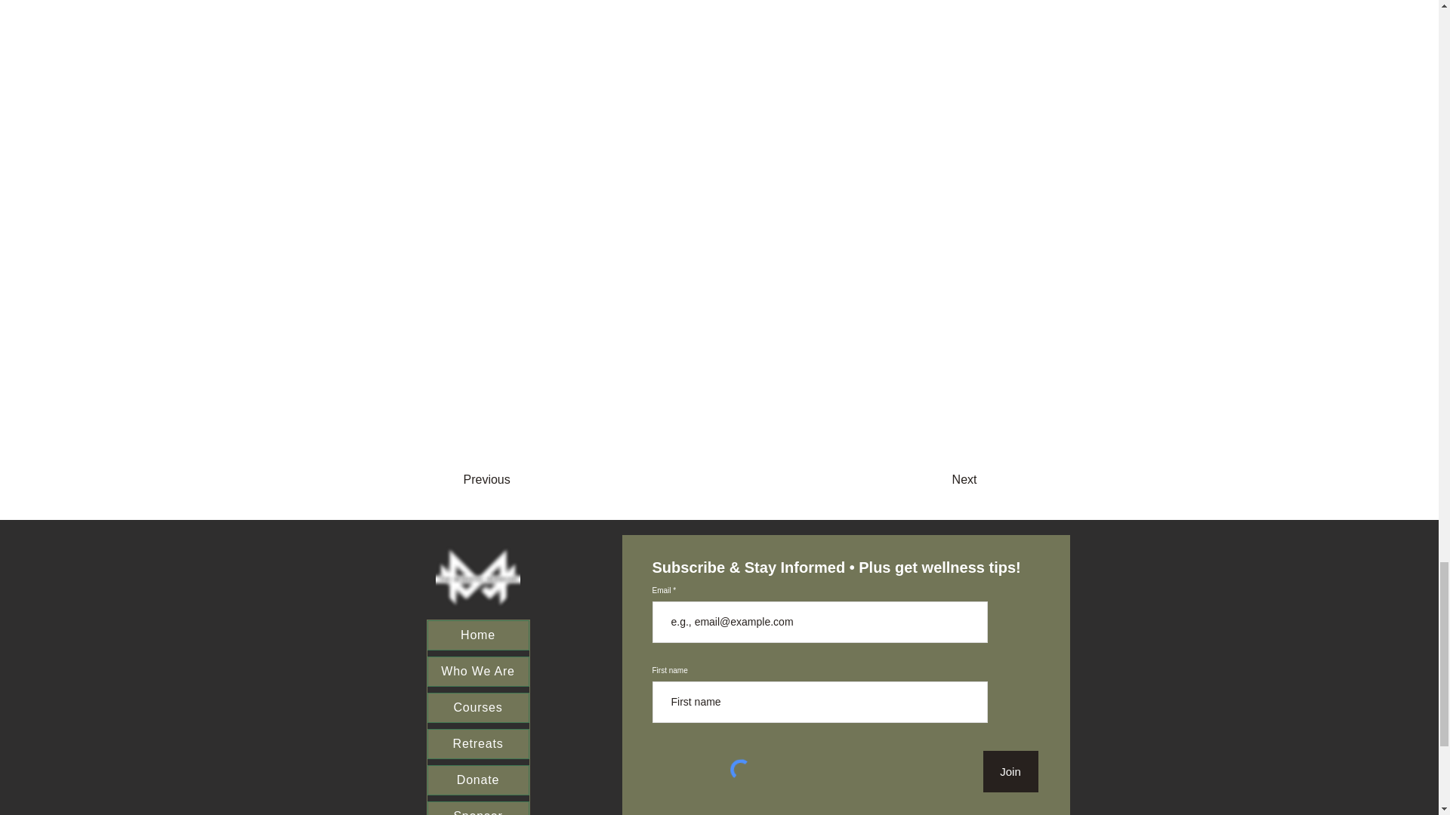 This screenshot has height=815, width=1450. What do you see at coordinates (478, 807) in the screenshot?
I see `Sponsor` at bounding box center [478, 807].